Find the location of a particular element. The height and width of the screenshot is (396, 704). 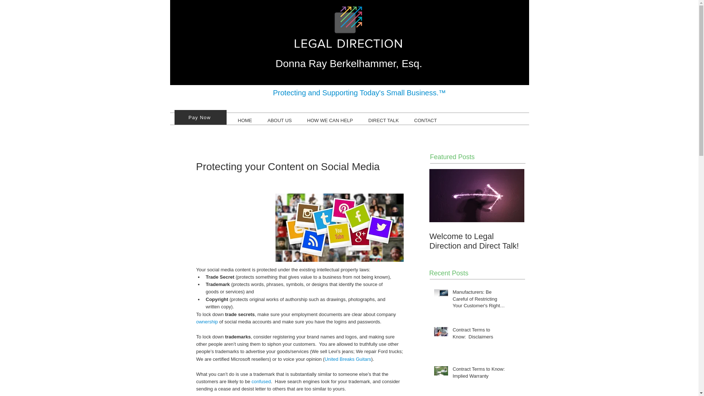

DIRECT TALK is located at coordinates (384, 120).